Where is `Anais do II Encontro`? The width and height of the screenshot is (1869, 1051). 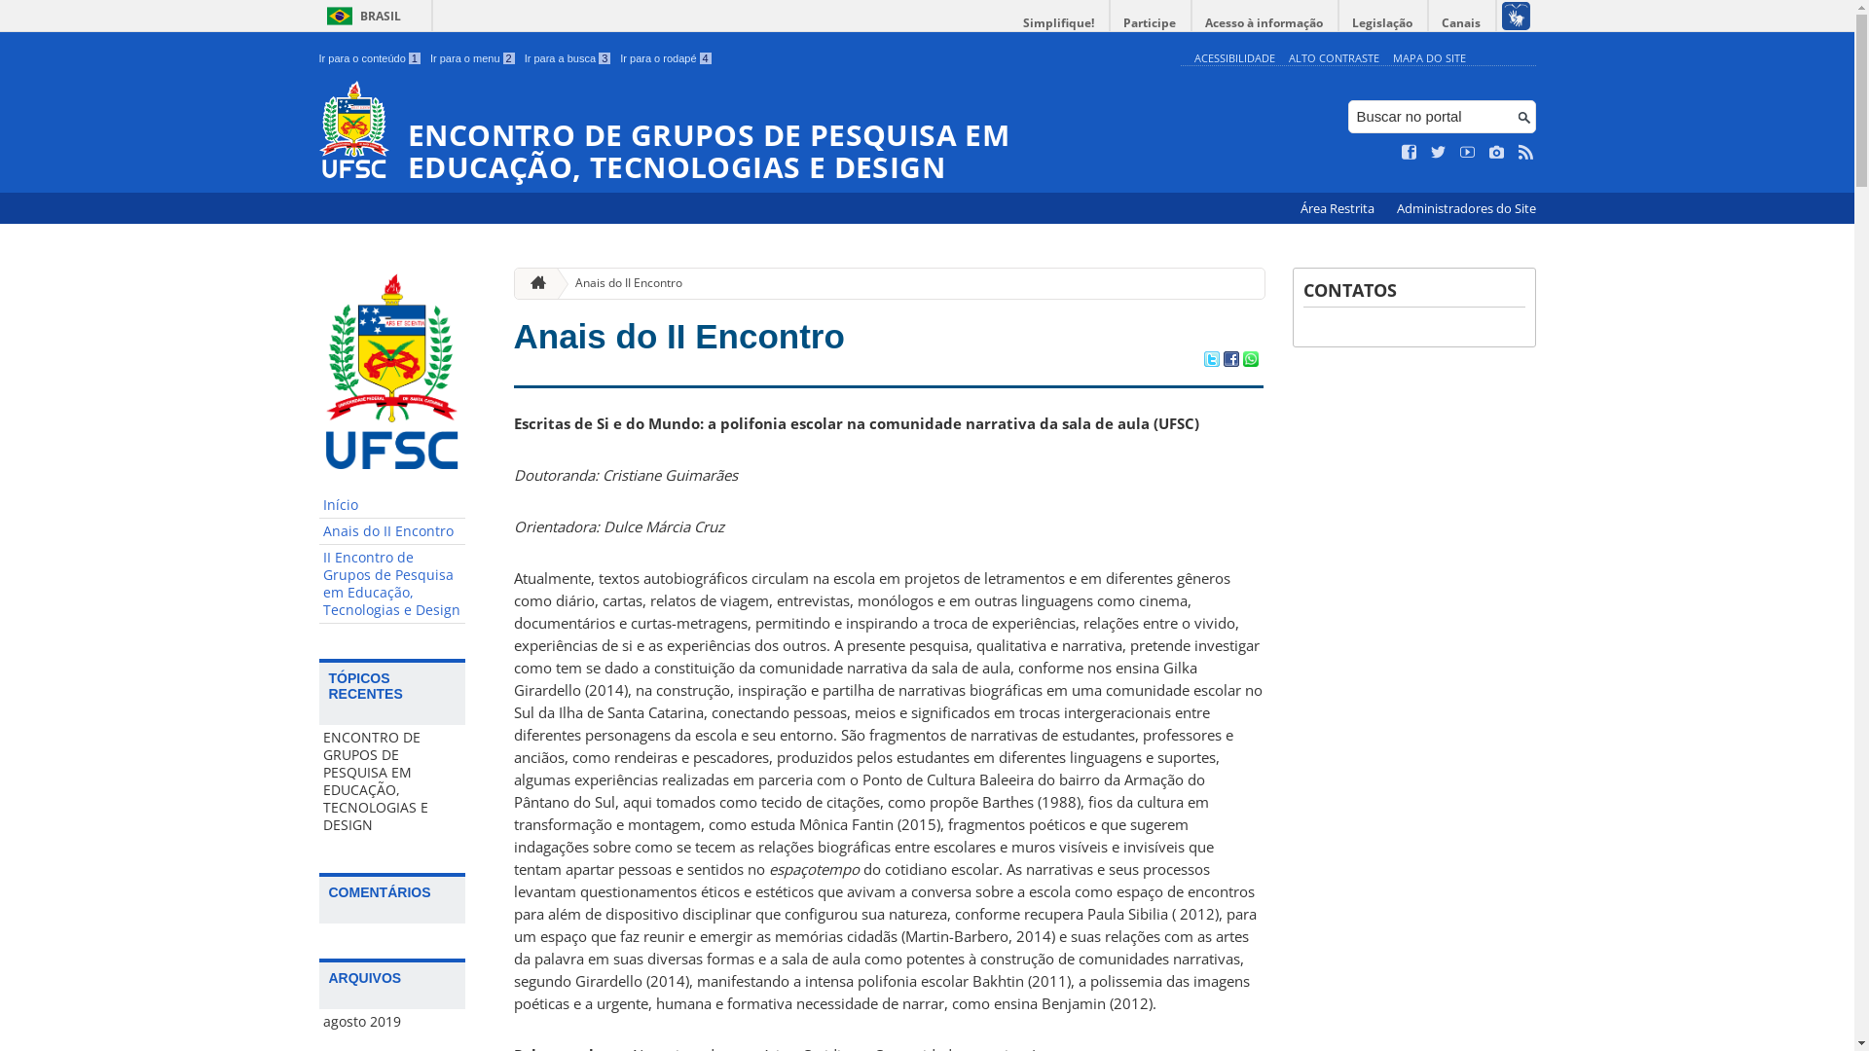
Anais do II Encontro is located at coordinates (392, 531).